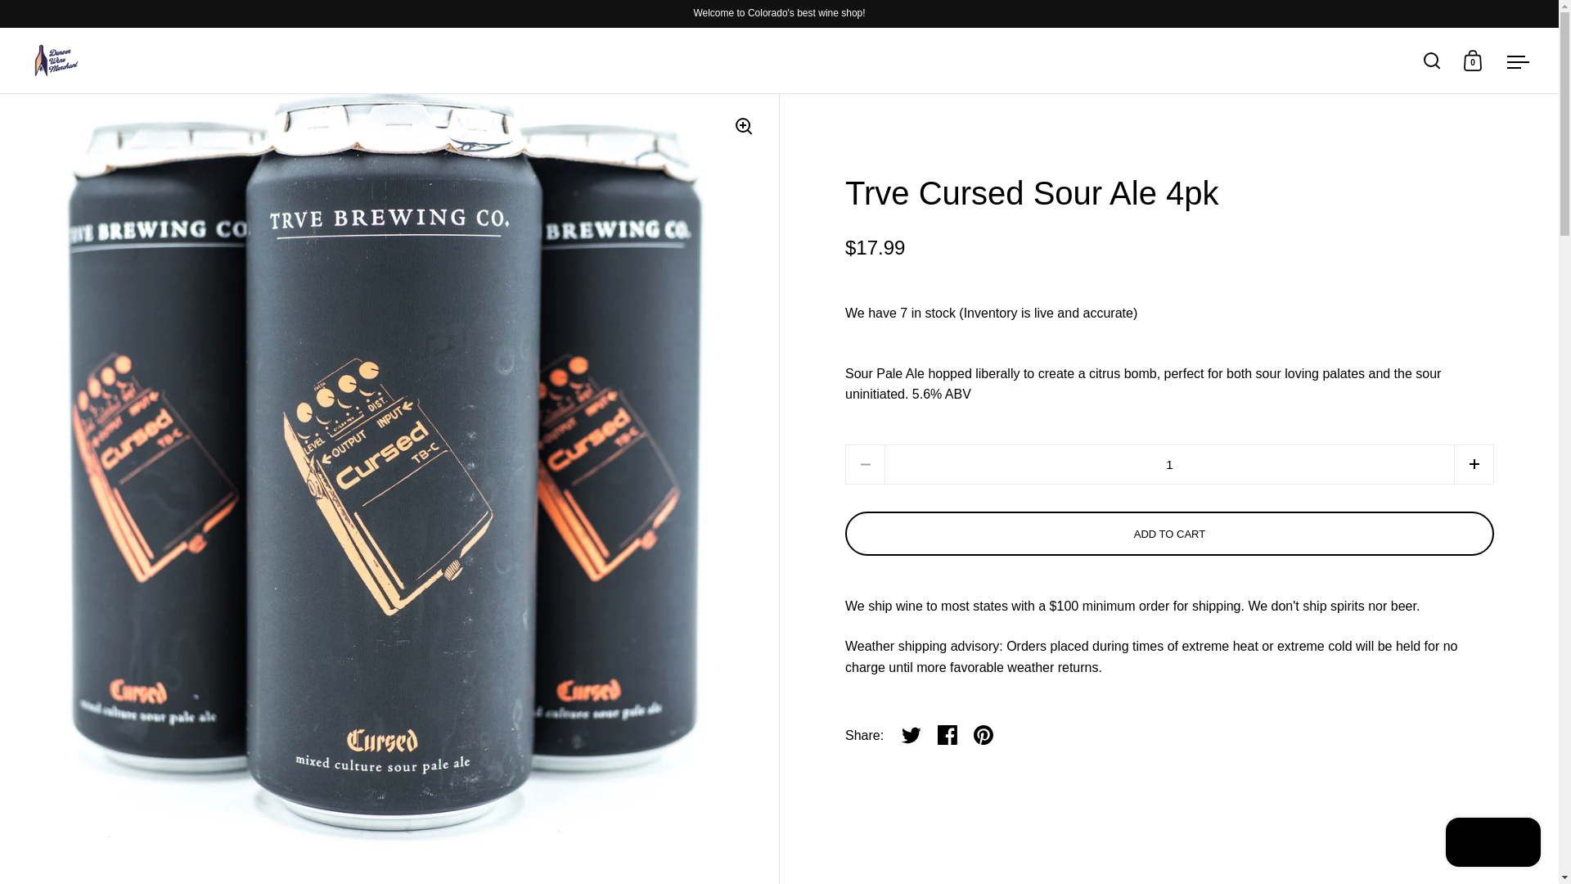 The height and width of the screenshot is (884, 1571). Describe the element at coordinates (912, 735) in the screenshot. I see `Share on twitter` at that location.